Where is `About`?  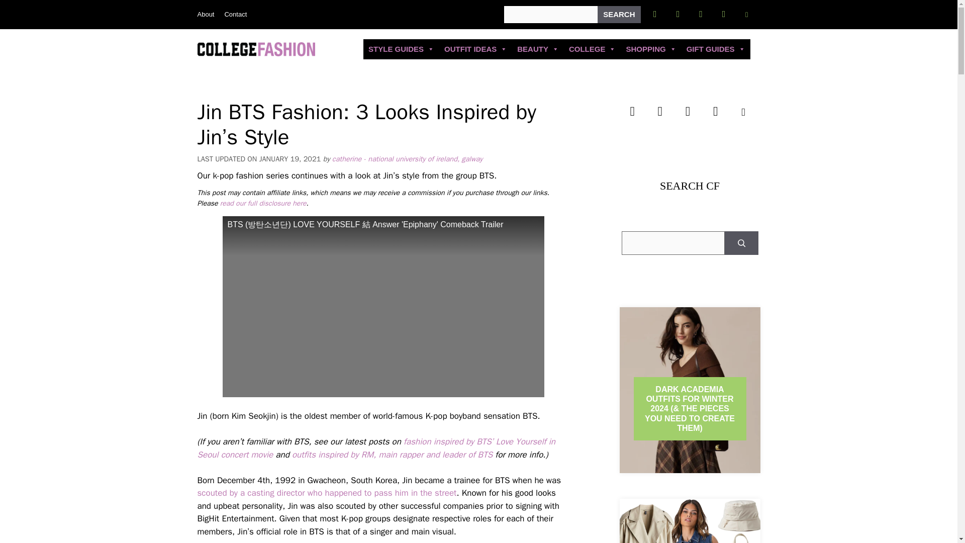
About is located at coordinates (205, 14).